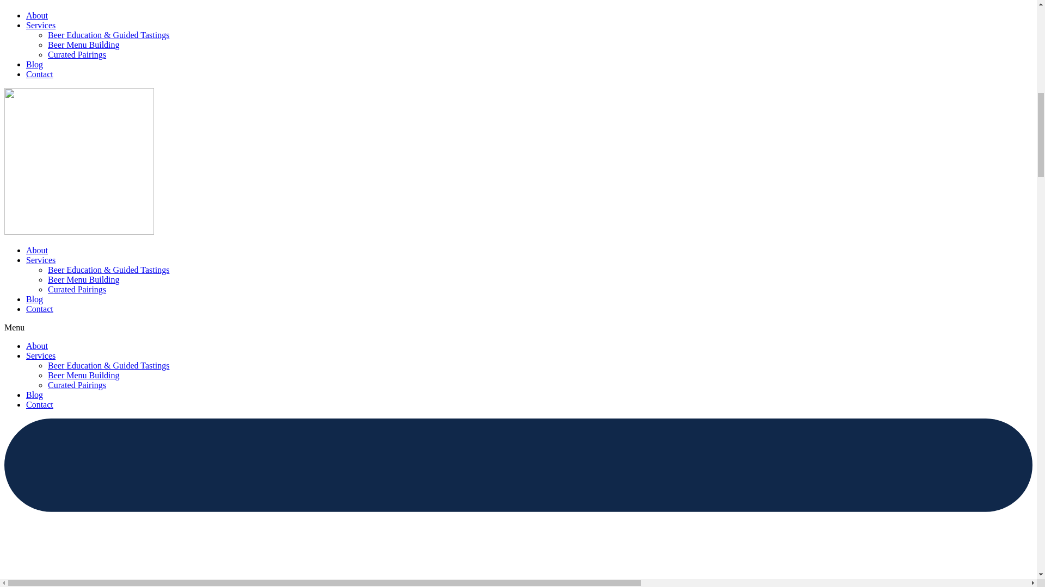  Describe the element at coordinates (77, 289) in the screenshot. I see `Curated Pairings` at that location.